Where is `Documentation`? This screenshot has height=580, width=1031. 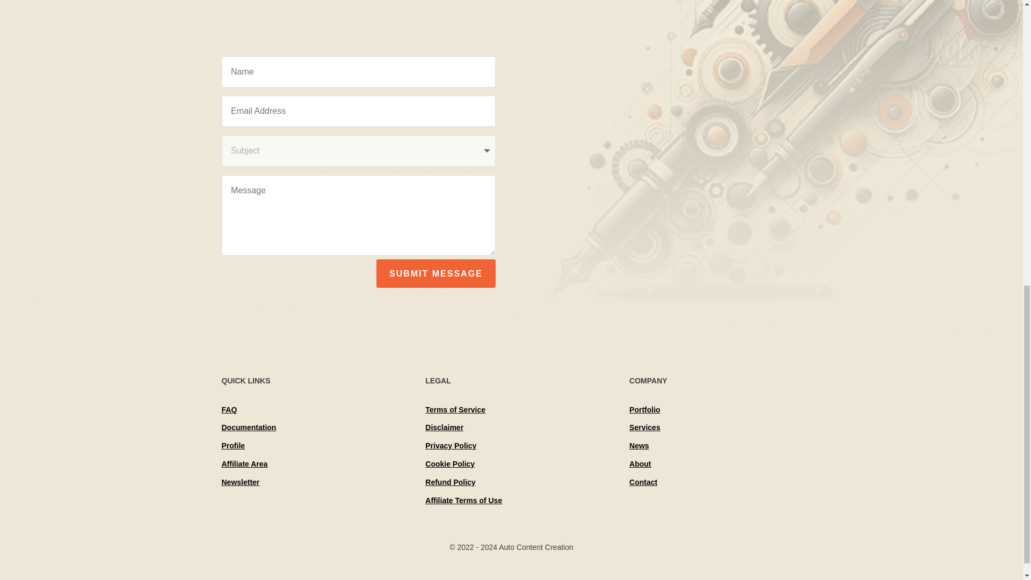
Documentation is located at coordinates (249, 427).